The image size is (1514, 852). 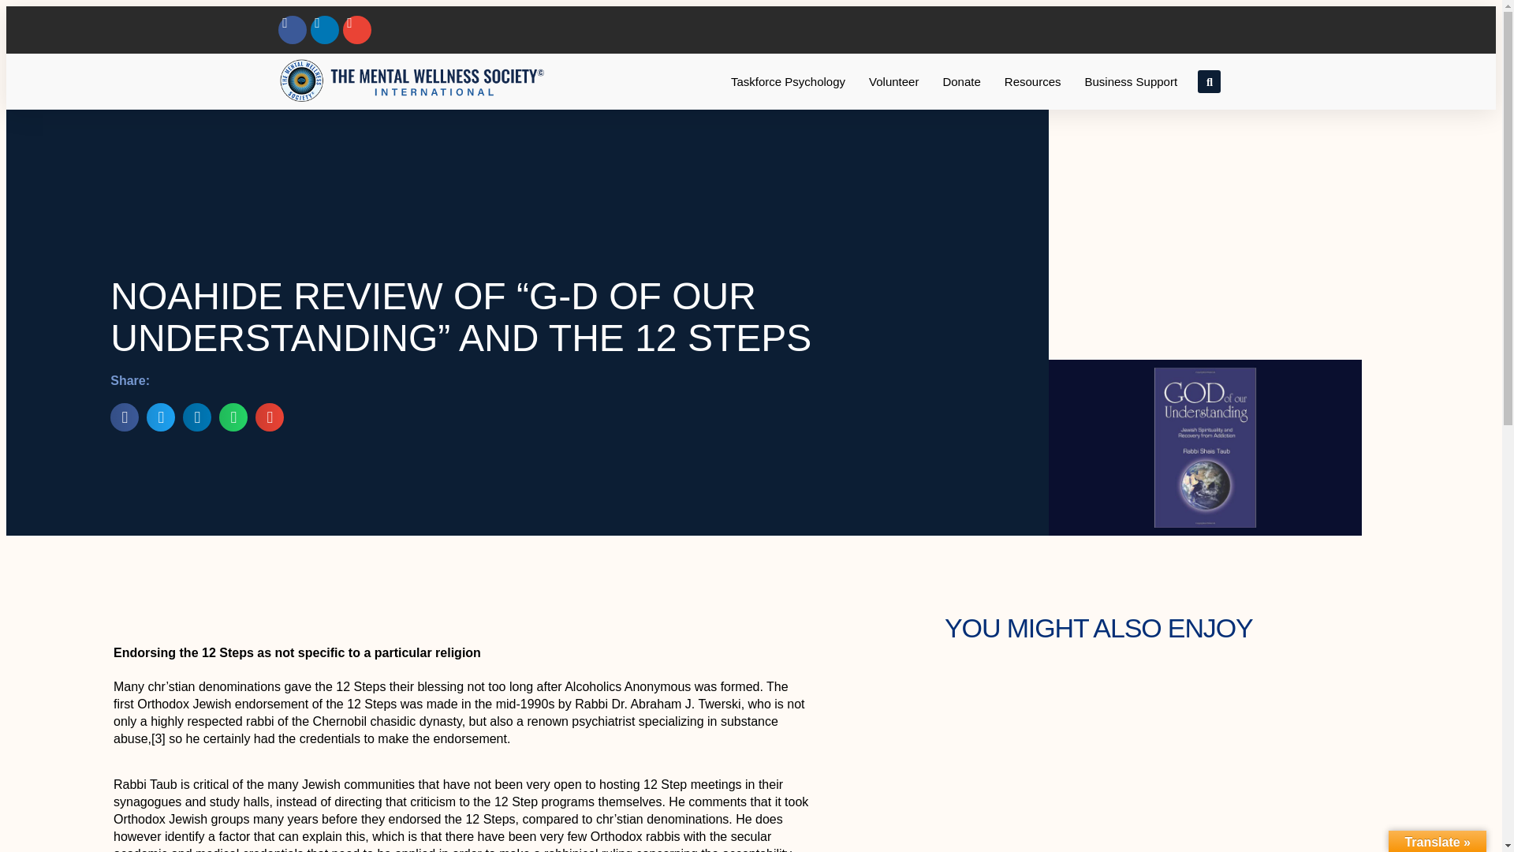 I want to click on Business Support, so click(x=1130, y=82).